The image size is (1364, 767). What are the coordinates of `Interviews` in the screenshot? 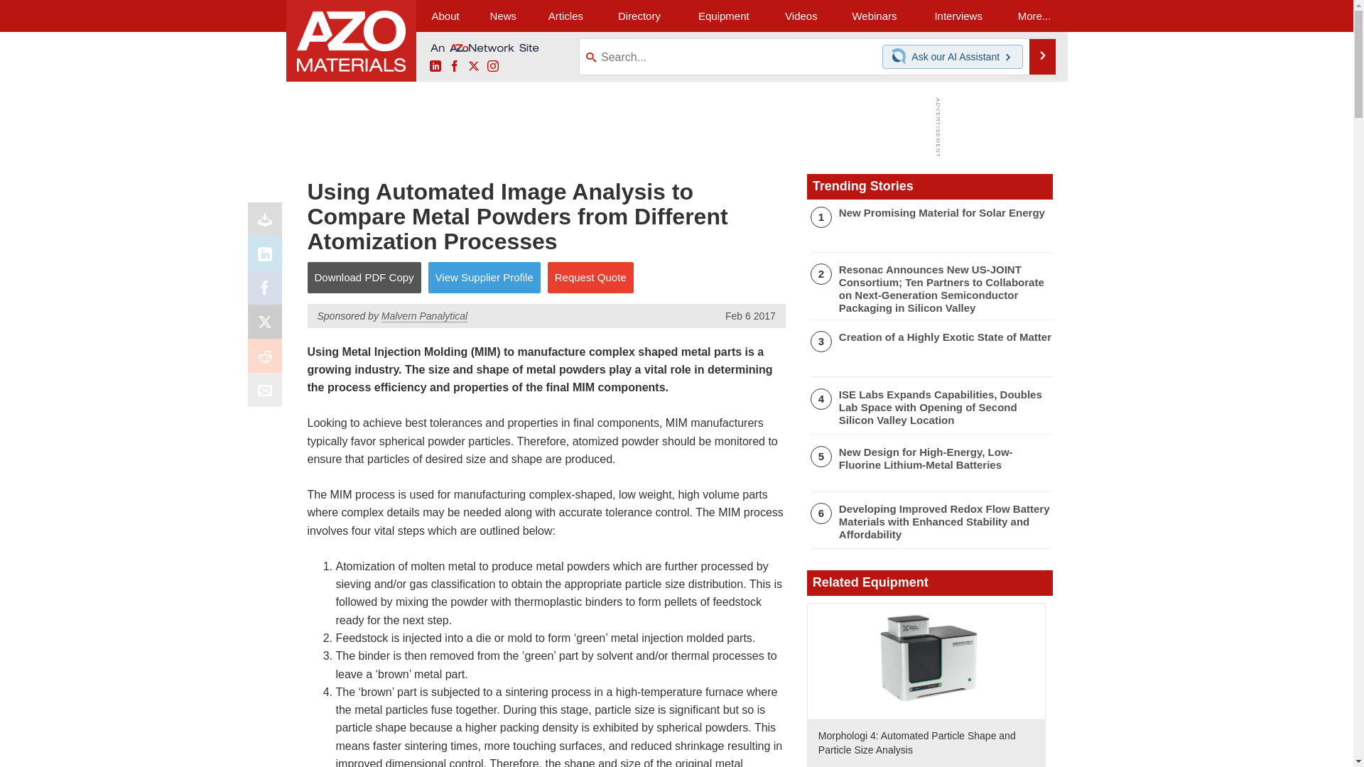 It's located at (958, 16).